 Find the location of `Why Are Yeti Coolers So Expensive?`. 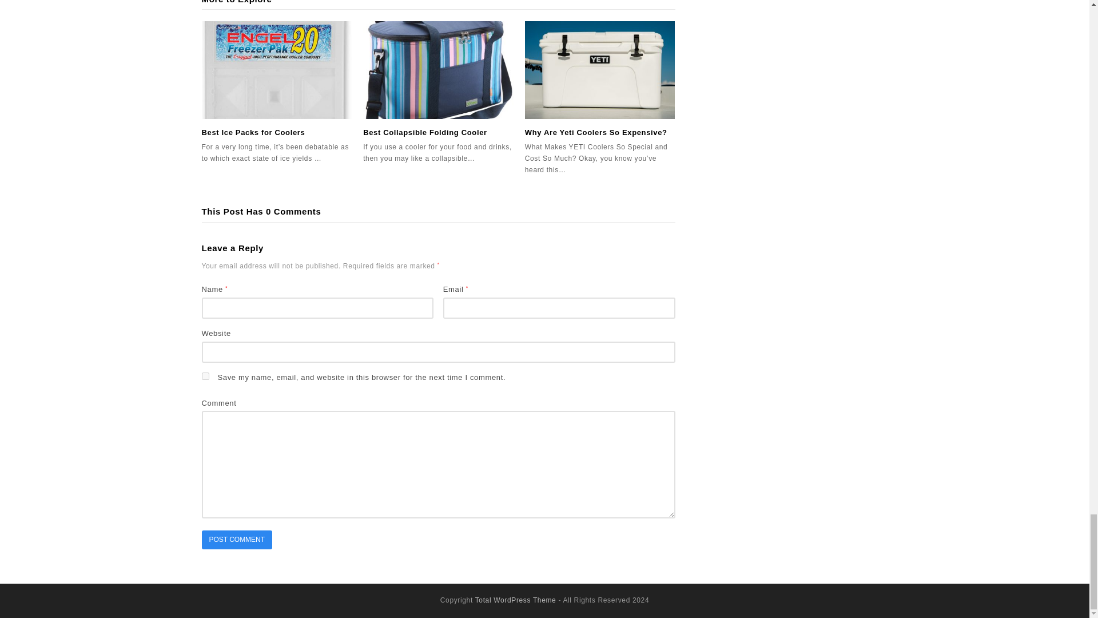

Why Are Yeti Coolers So Expensive? is located at coordinates (596, 132).